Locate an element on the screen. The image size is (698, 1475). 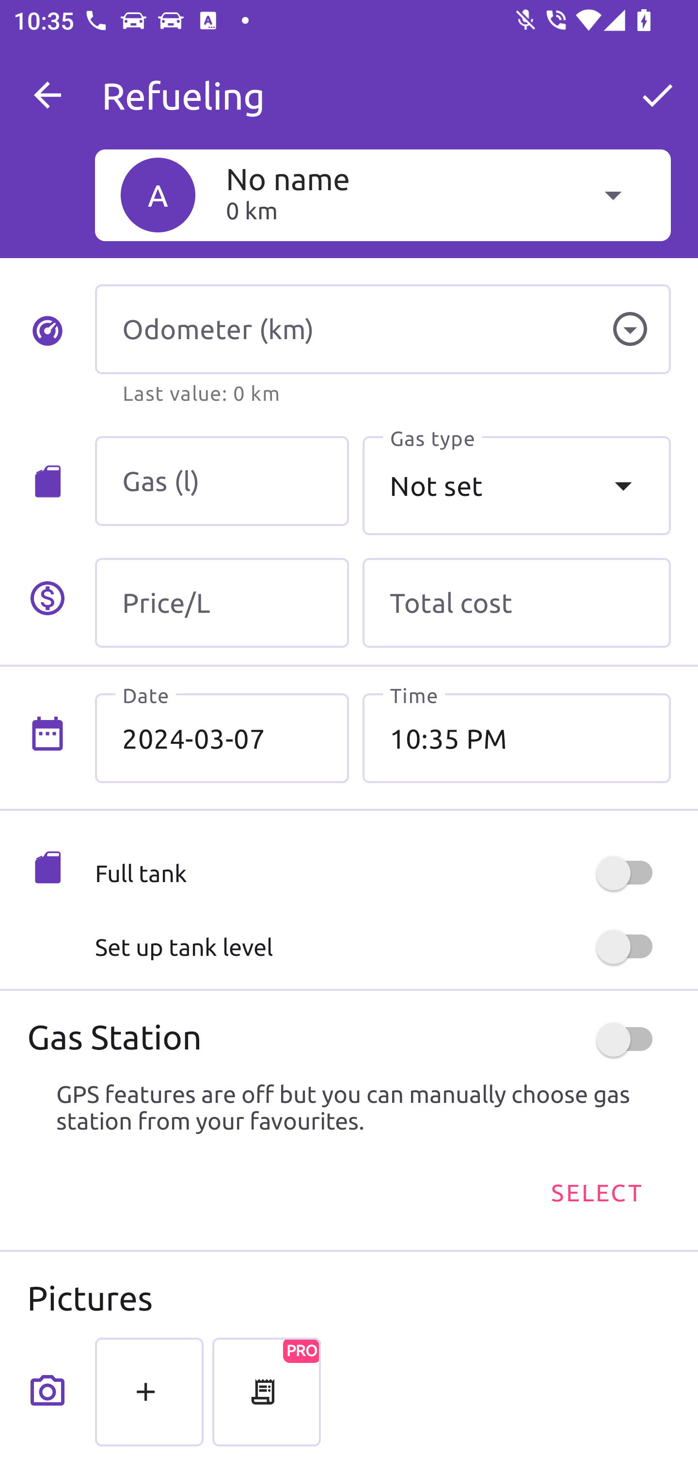
2024-03-07 is located at coordinates (222, 738).